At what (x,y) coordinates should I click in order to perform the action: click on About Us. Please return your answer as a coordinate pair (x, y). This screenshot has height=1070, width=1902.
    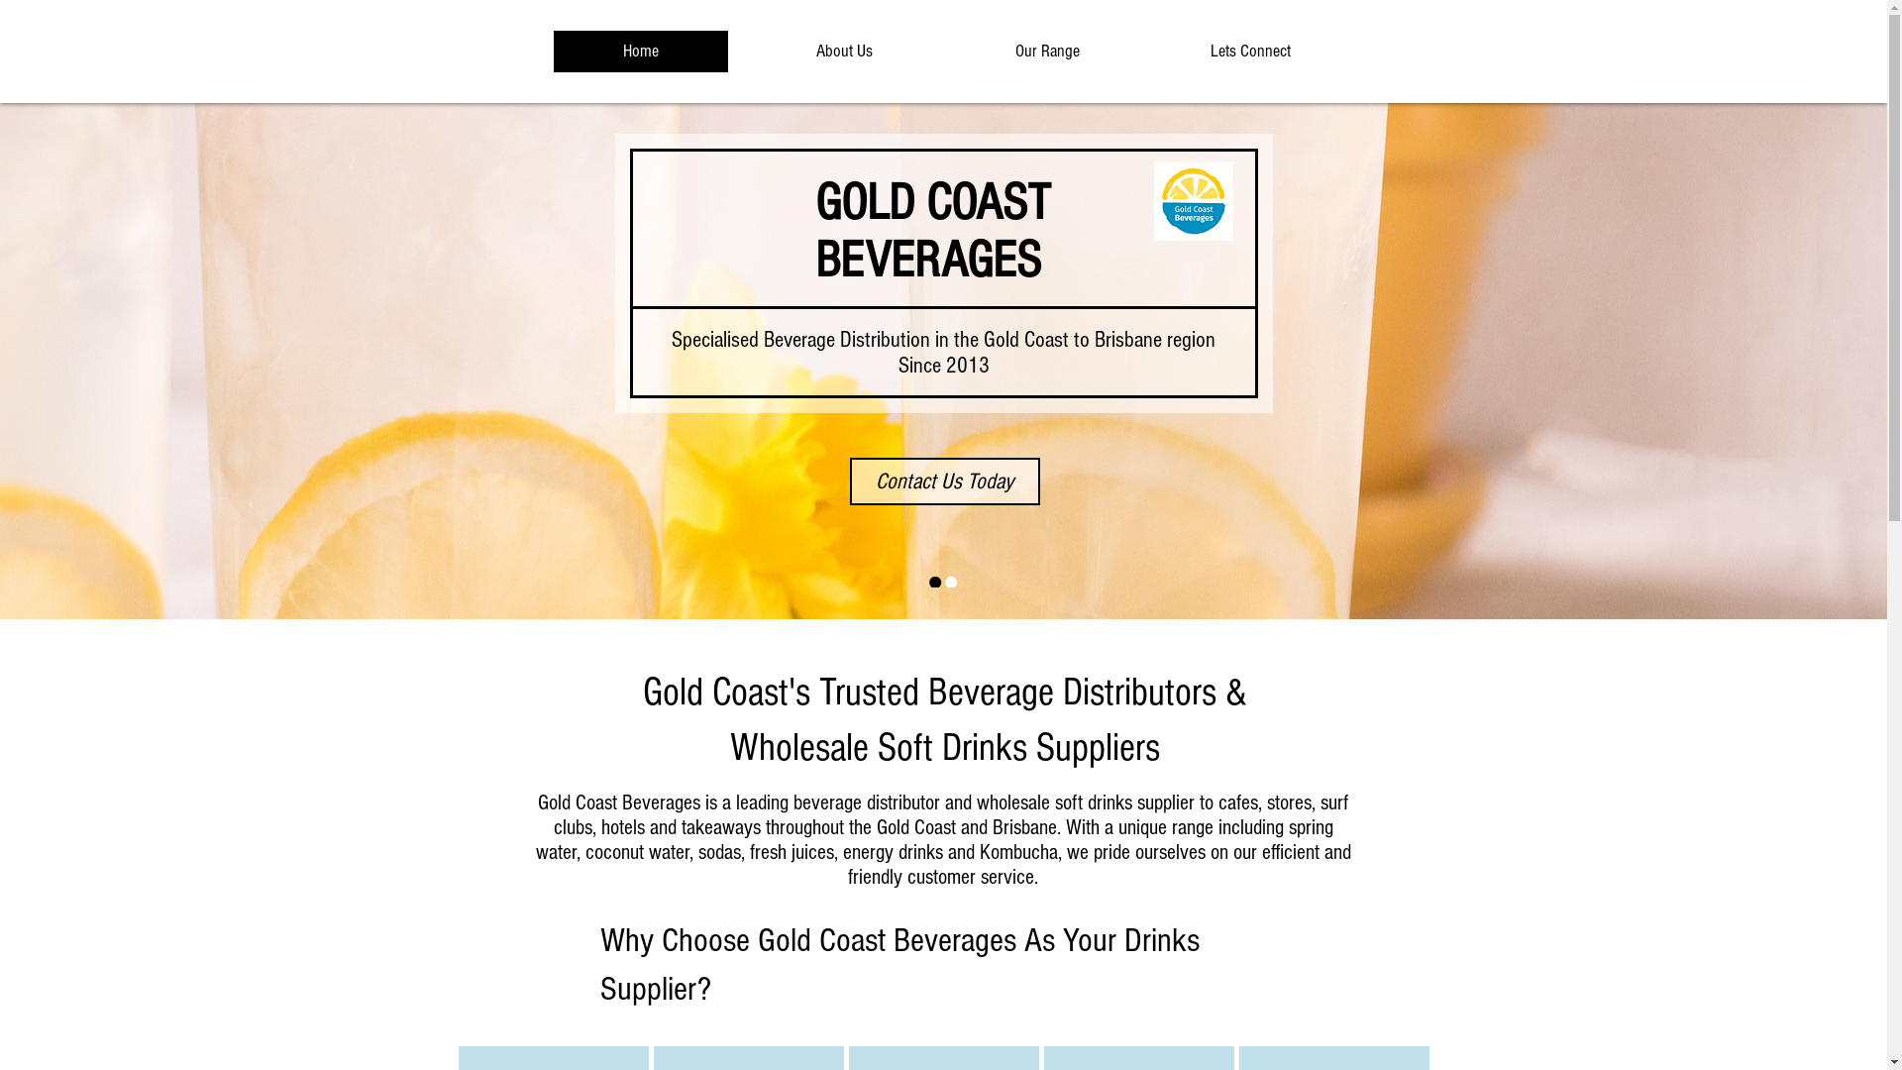
    Looking at the image, I should click on (844, 52).